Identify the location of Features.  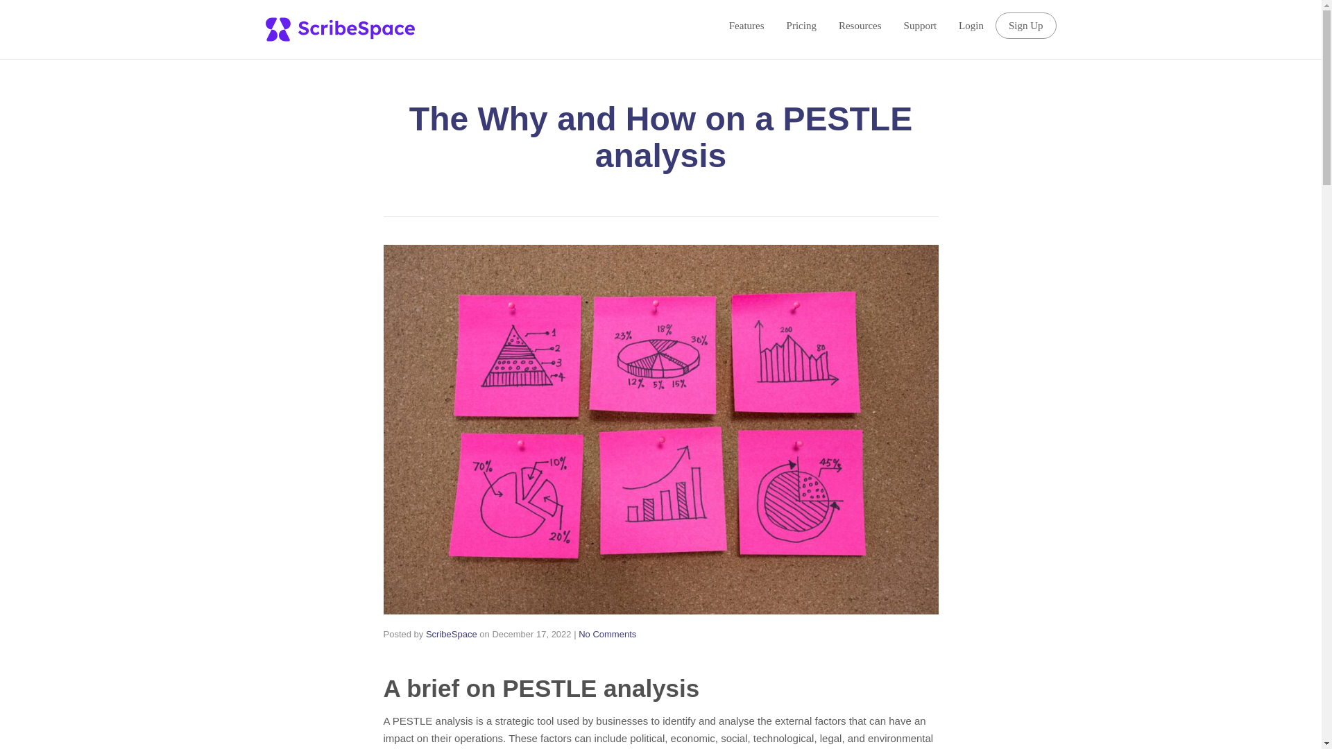
(746, 25).